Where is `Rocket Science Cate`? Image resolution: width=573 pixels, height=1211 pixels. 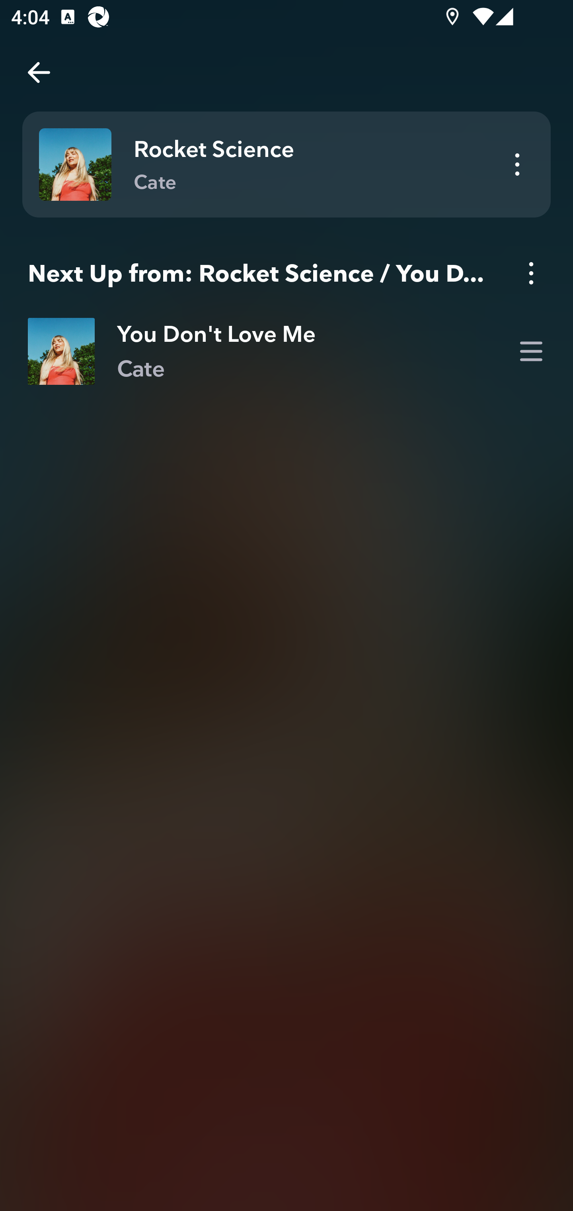 Rocket Science Cate is located at coordinates (286, 165).